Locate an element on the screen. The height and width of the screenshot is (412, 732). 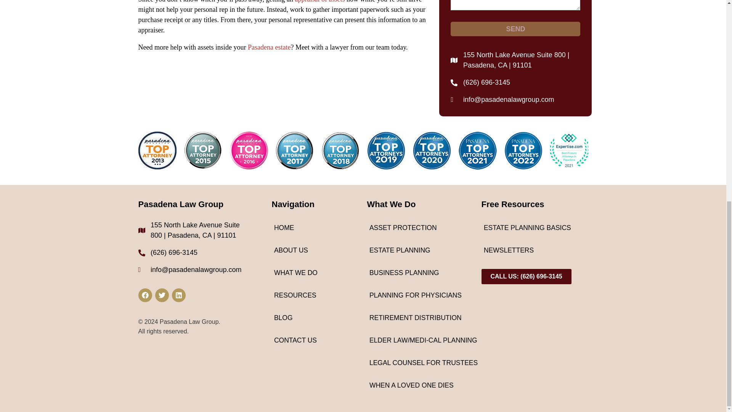
appraisal of assets is located at coordinates (319, 2).